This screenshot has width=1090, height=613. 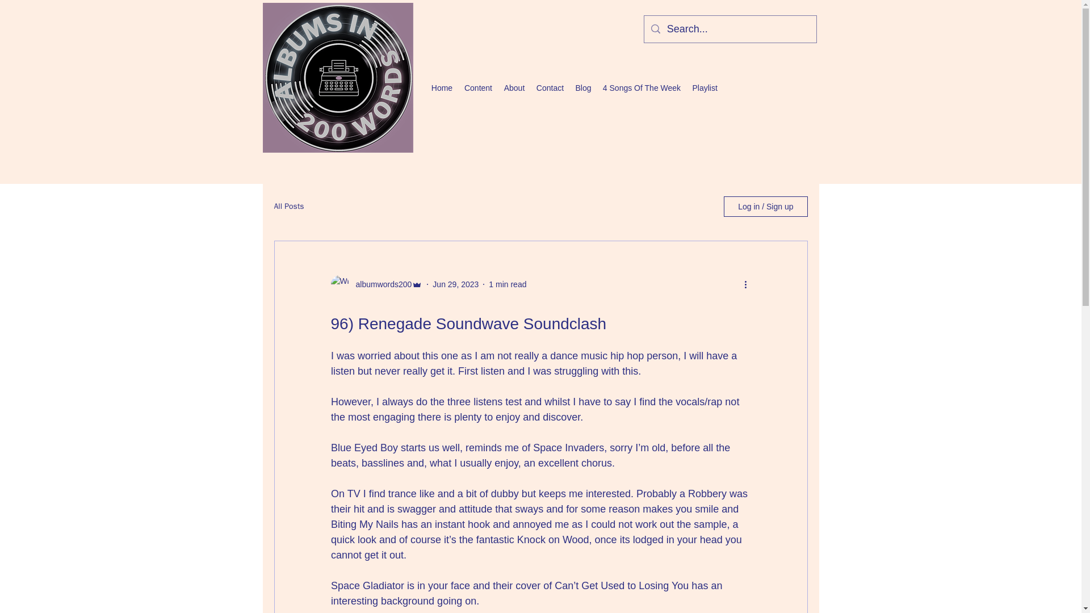 I want to click on Home, so click(x=441, y=87).